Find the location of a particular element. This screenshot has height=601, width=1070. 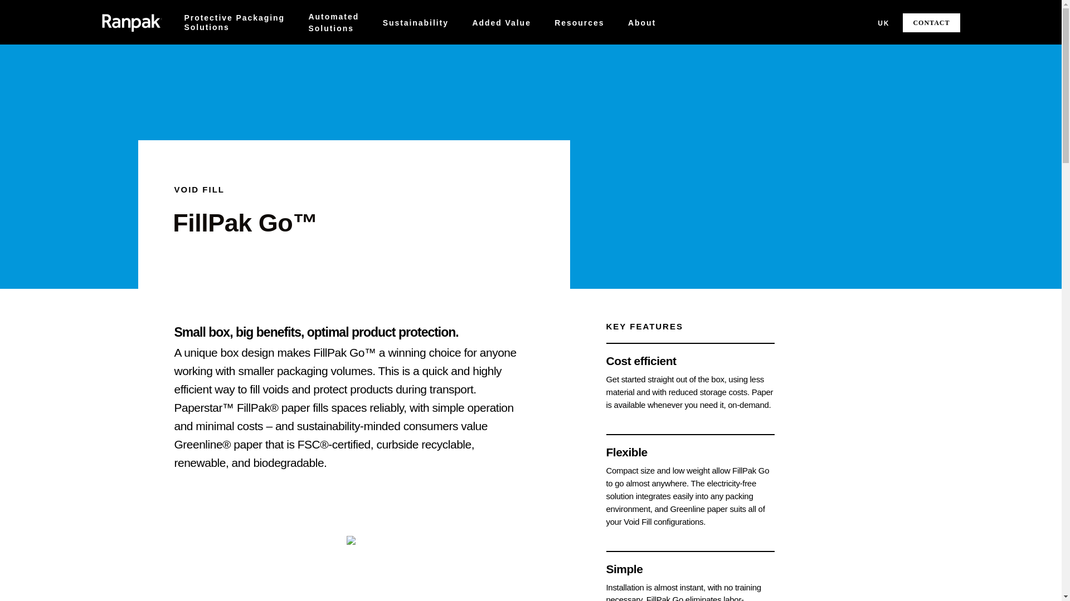

Knowledge Center is located at coordinates (614, 55).